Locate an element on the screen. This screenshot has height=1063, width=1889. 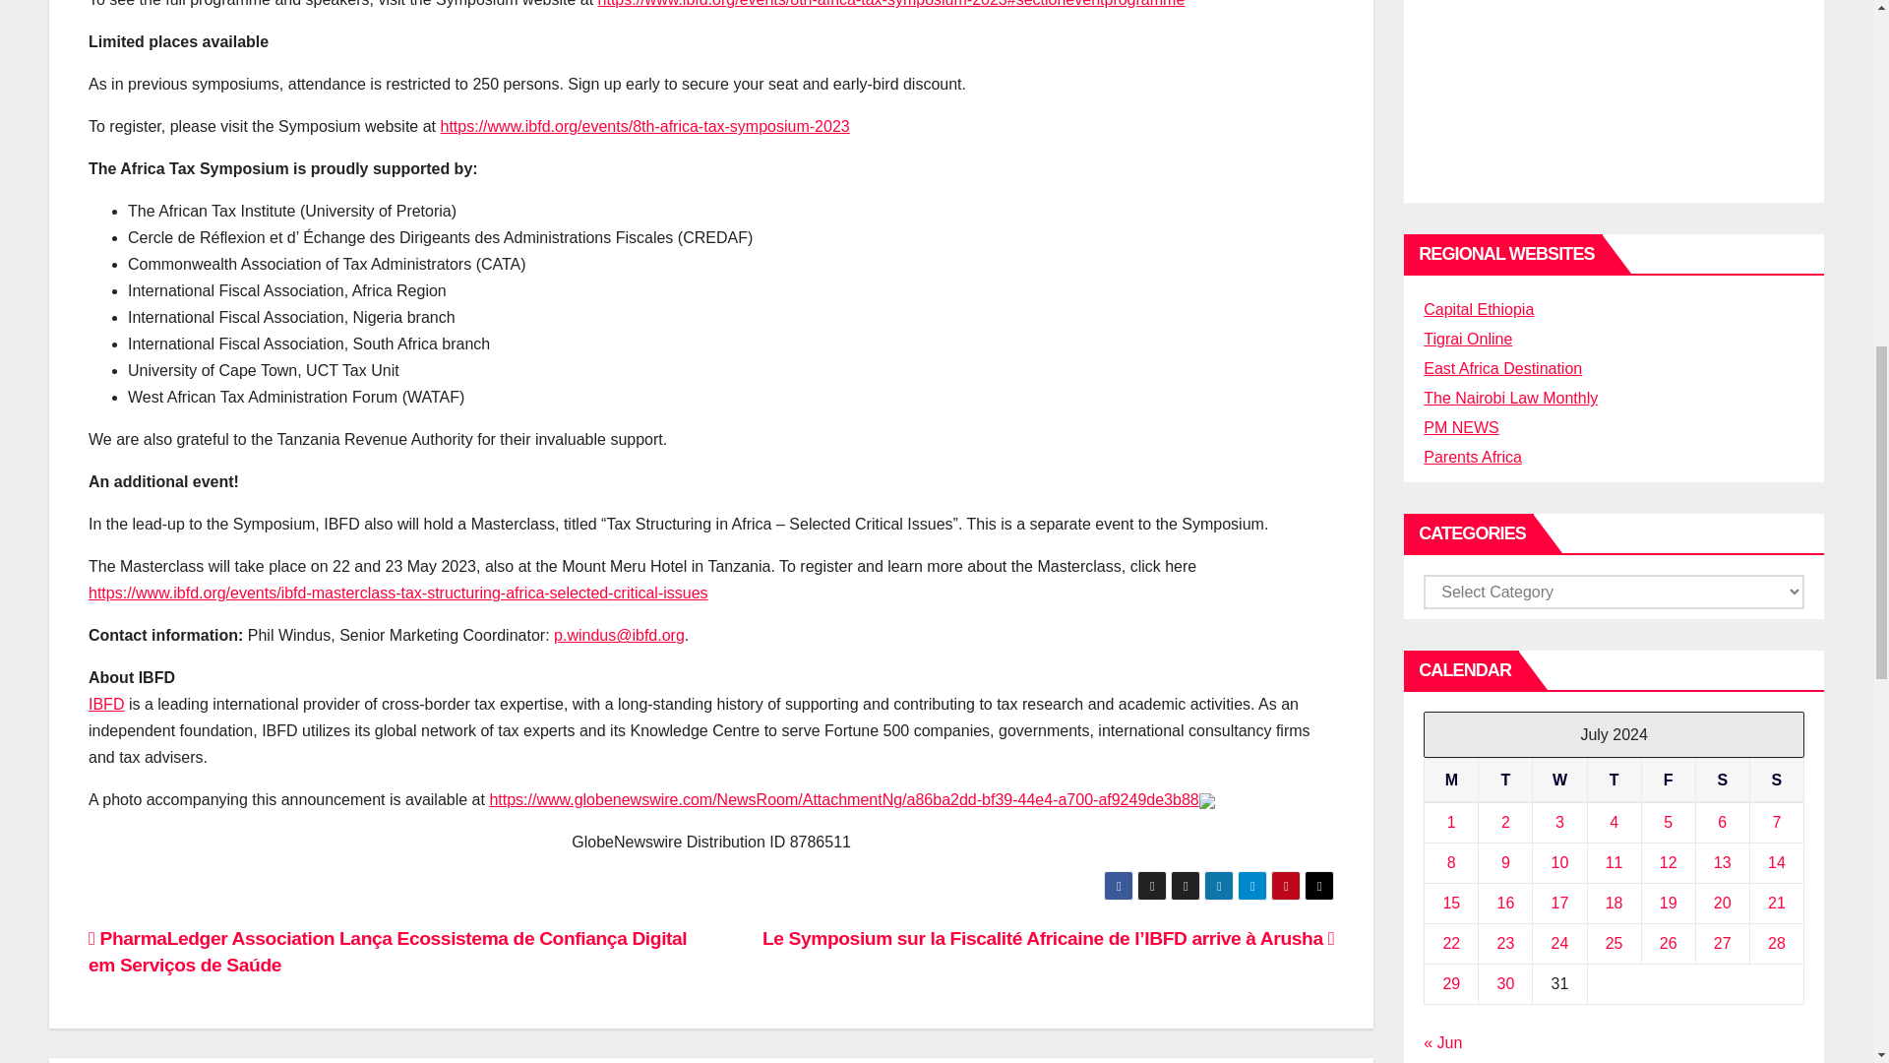
Monday is located at coordinates (1451, 781).